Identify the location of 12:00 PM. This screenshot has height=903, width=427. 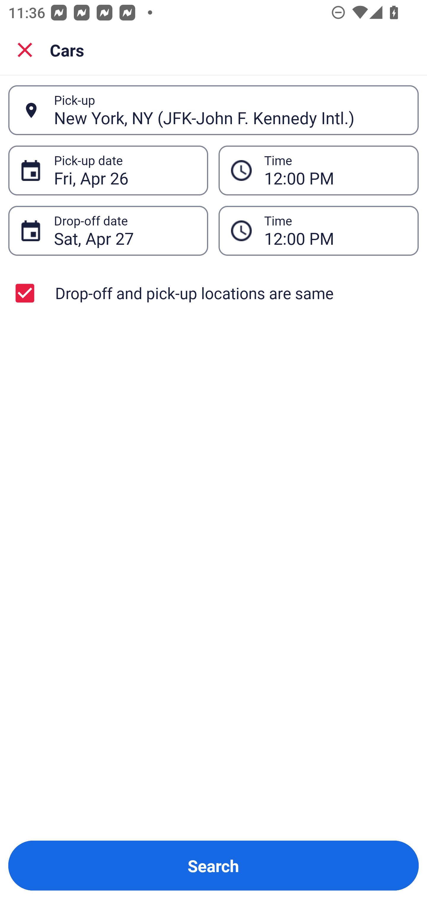
(318, 231).